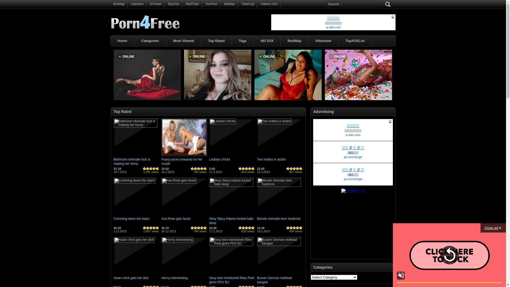  Describe the element at coordinates (294, 169) in the screenshot. I see `3 Stars` at that location.